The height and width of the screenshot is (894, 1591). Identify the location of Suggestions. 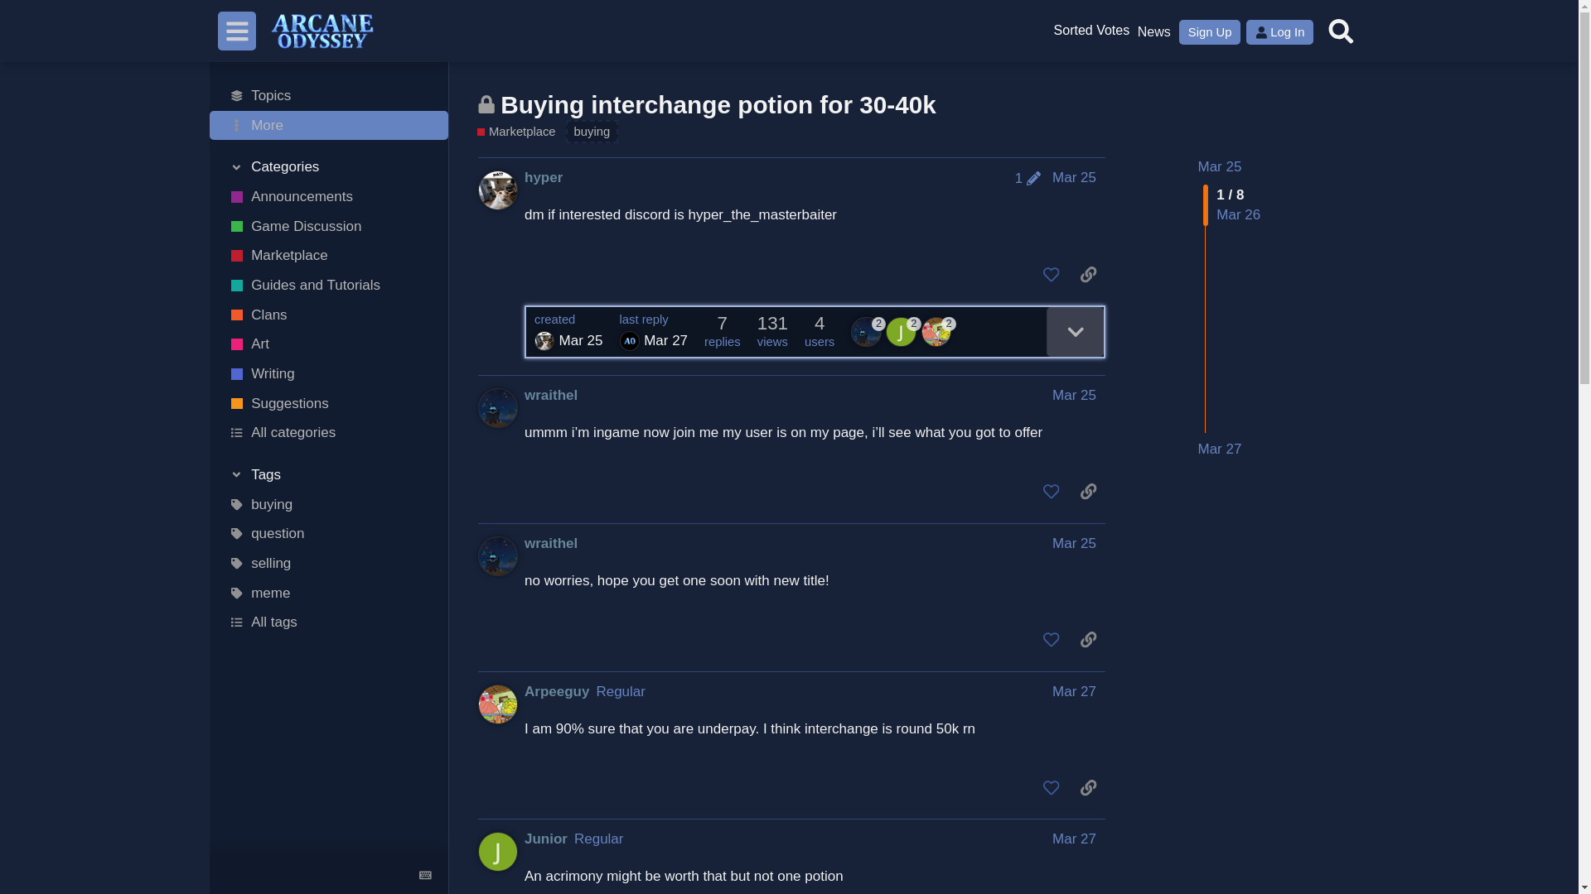
(329, 404).